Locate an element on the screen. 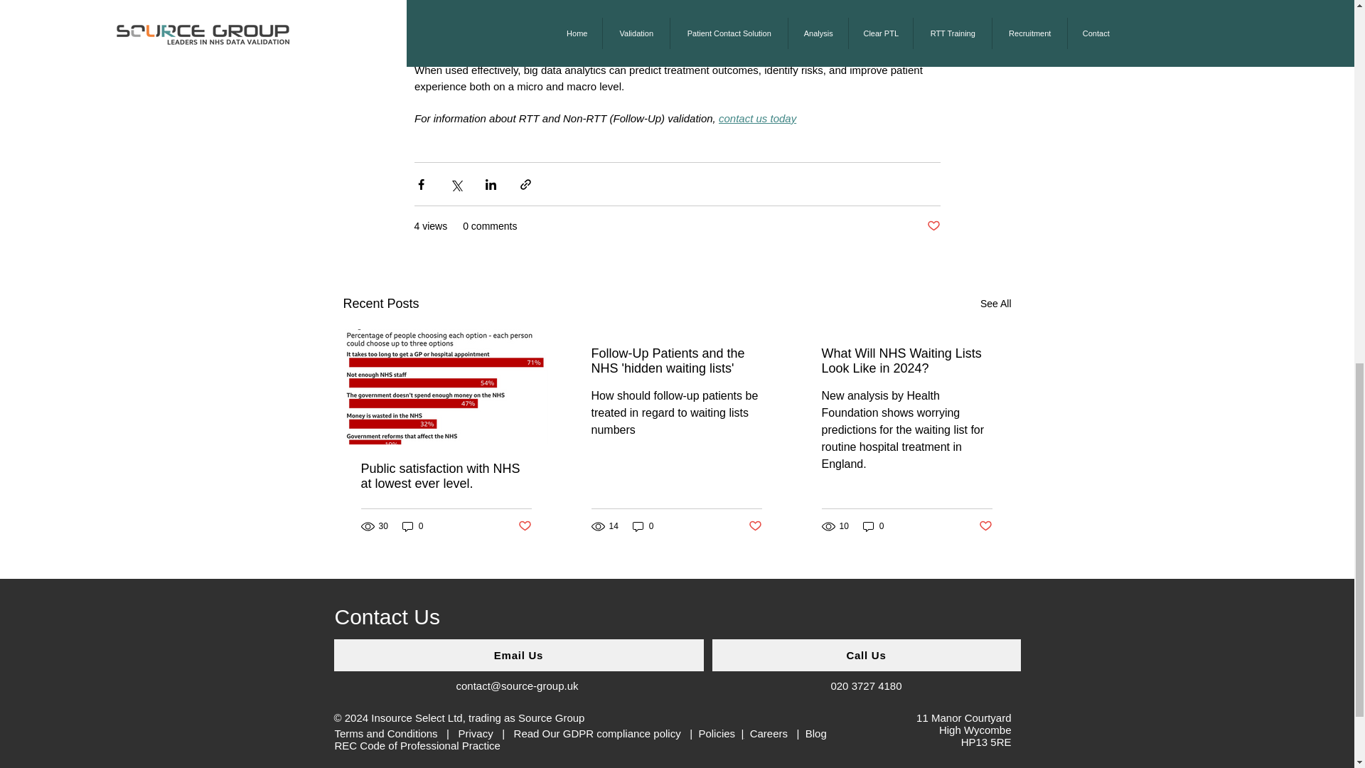  What Will NHS Waiting Lists Look Like in 2024? is located at coordinates (906, 361).